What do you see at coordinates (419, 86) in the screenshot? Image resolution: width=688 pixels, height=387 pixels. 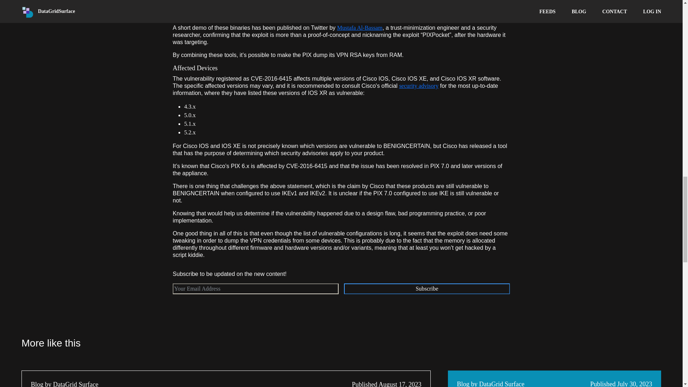 I see `security advisory` at bounding box center [419, 86].